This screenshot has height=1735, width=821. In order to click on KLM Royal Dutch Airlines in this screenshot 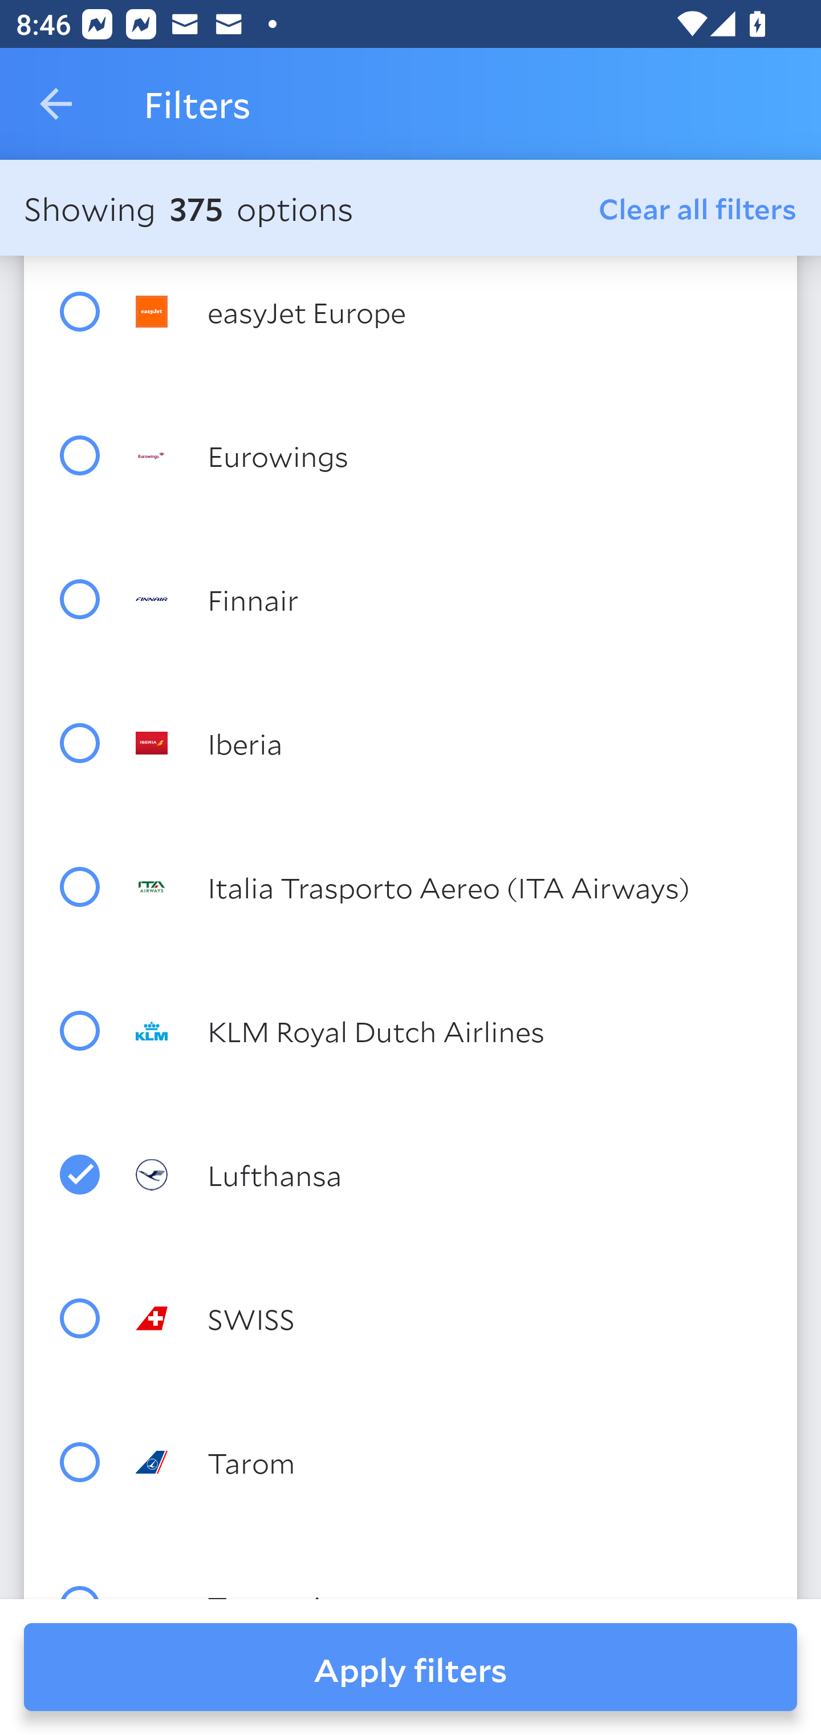, I will do `click(450, 1031)`.